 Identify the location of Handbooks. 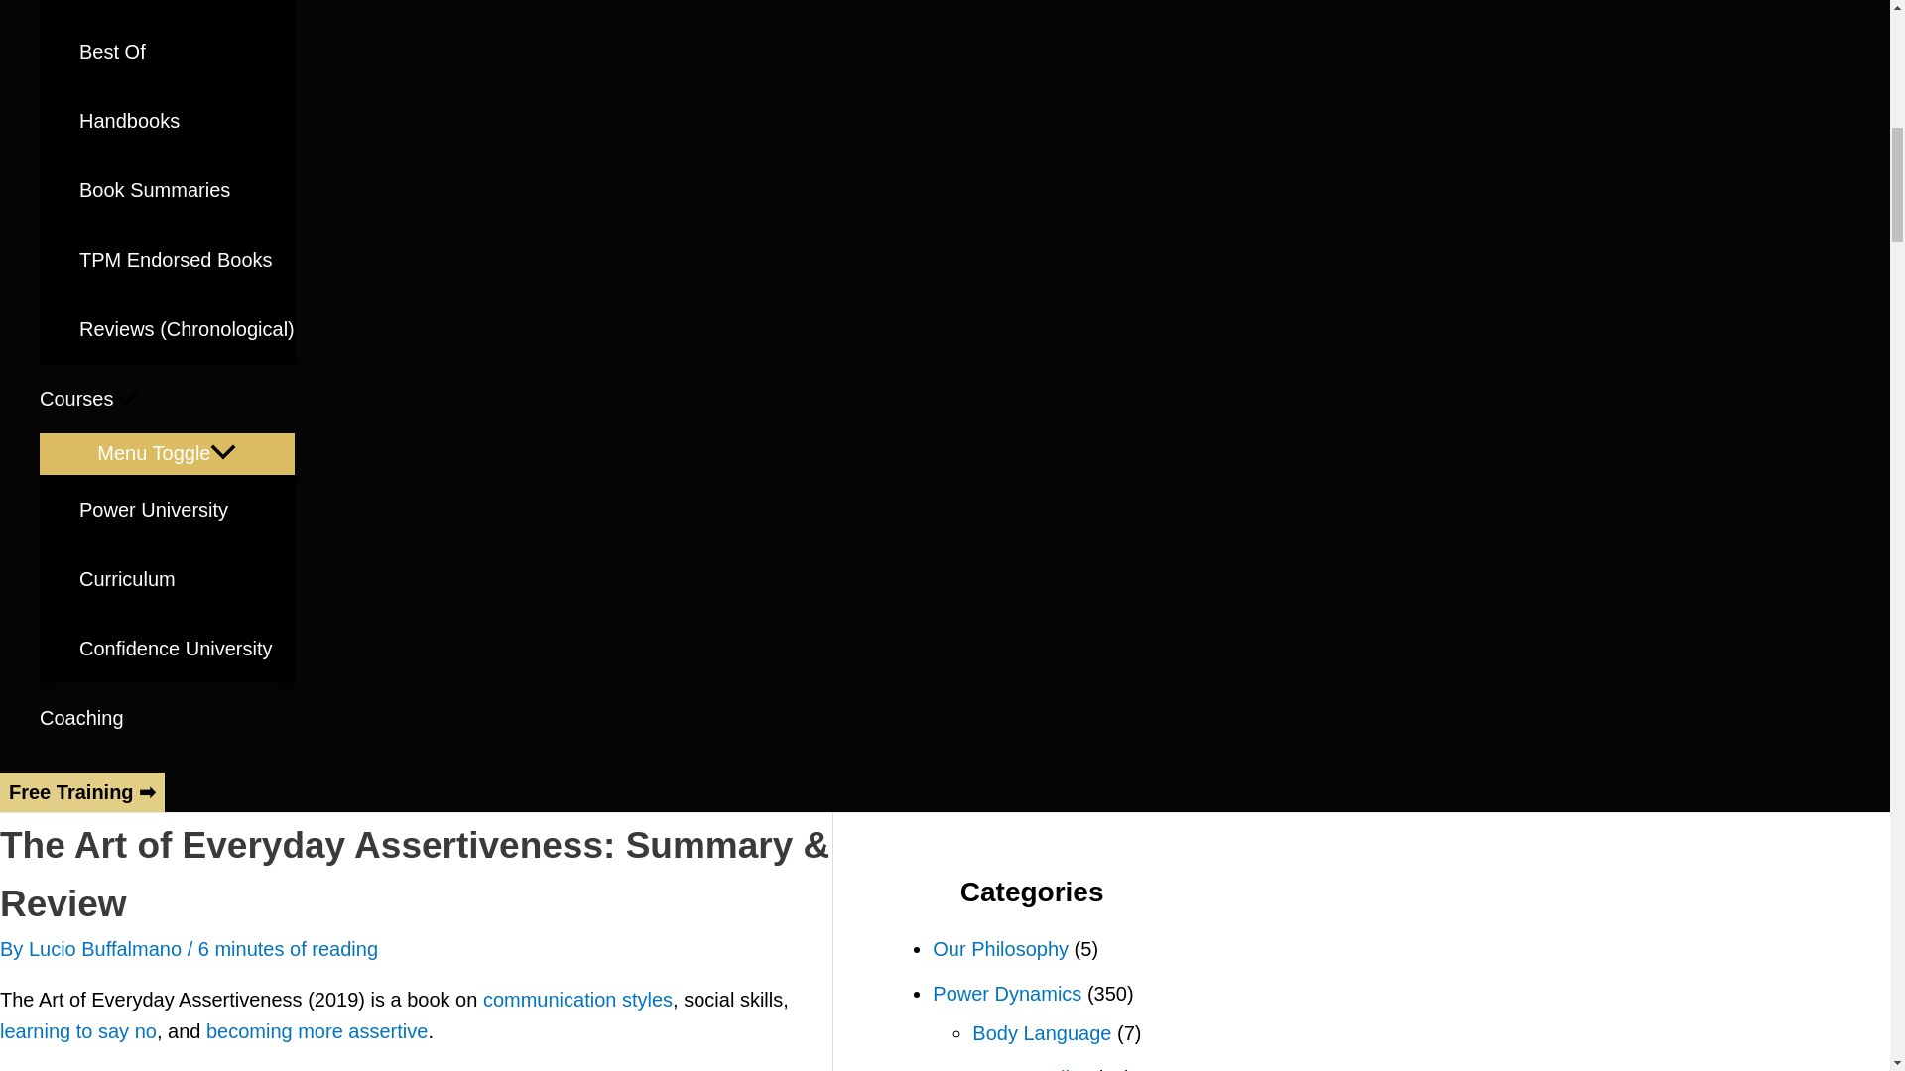
(187, 121).